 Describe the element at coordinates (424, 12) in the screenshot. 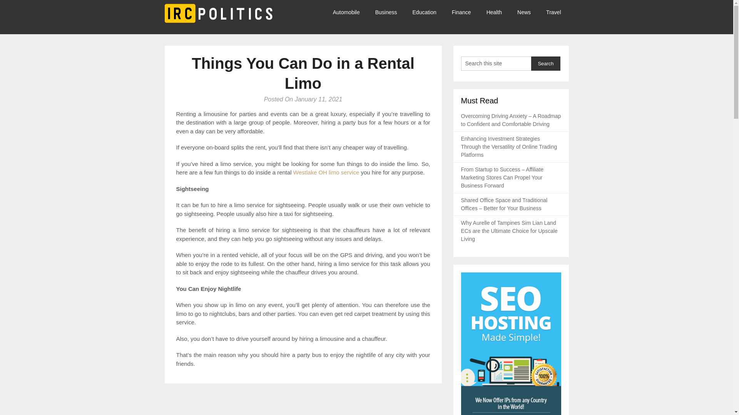

I see `Education` at that location.